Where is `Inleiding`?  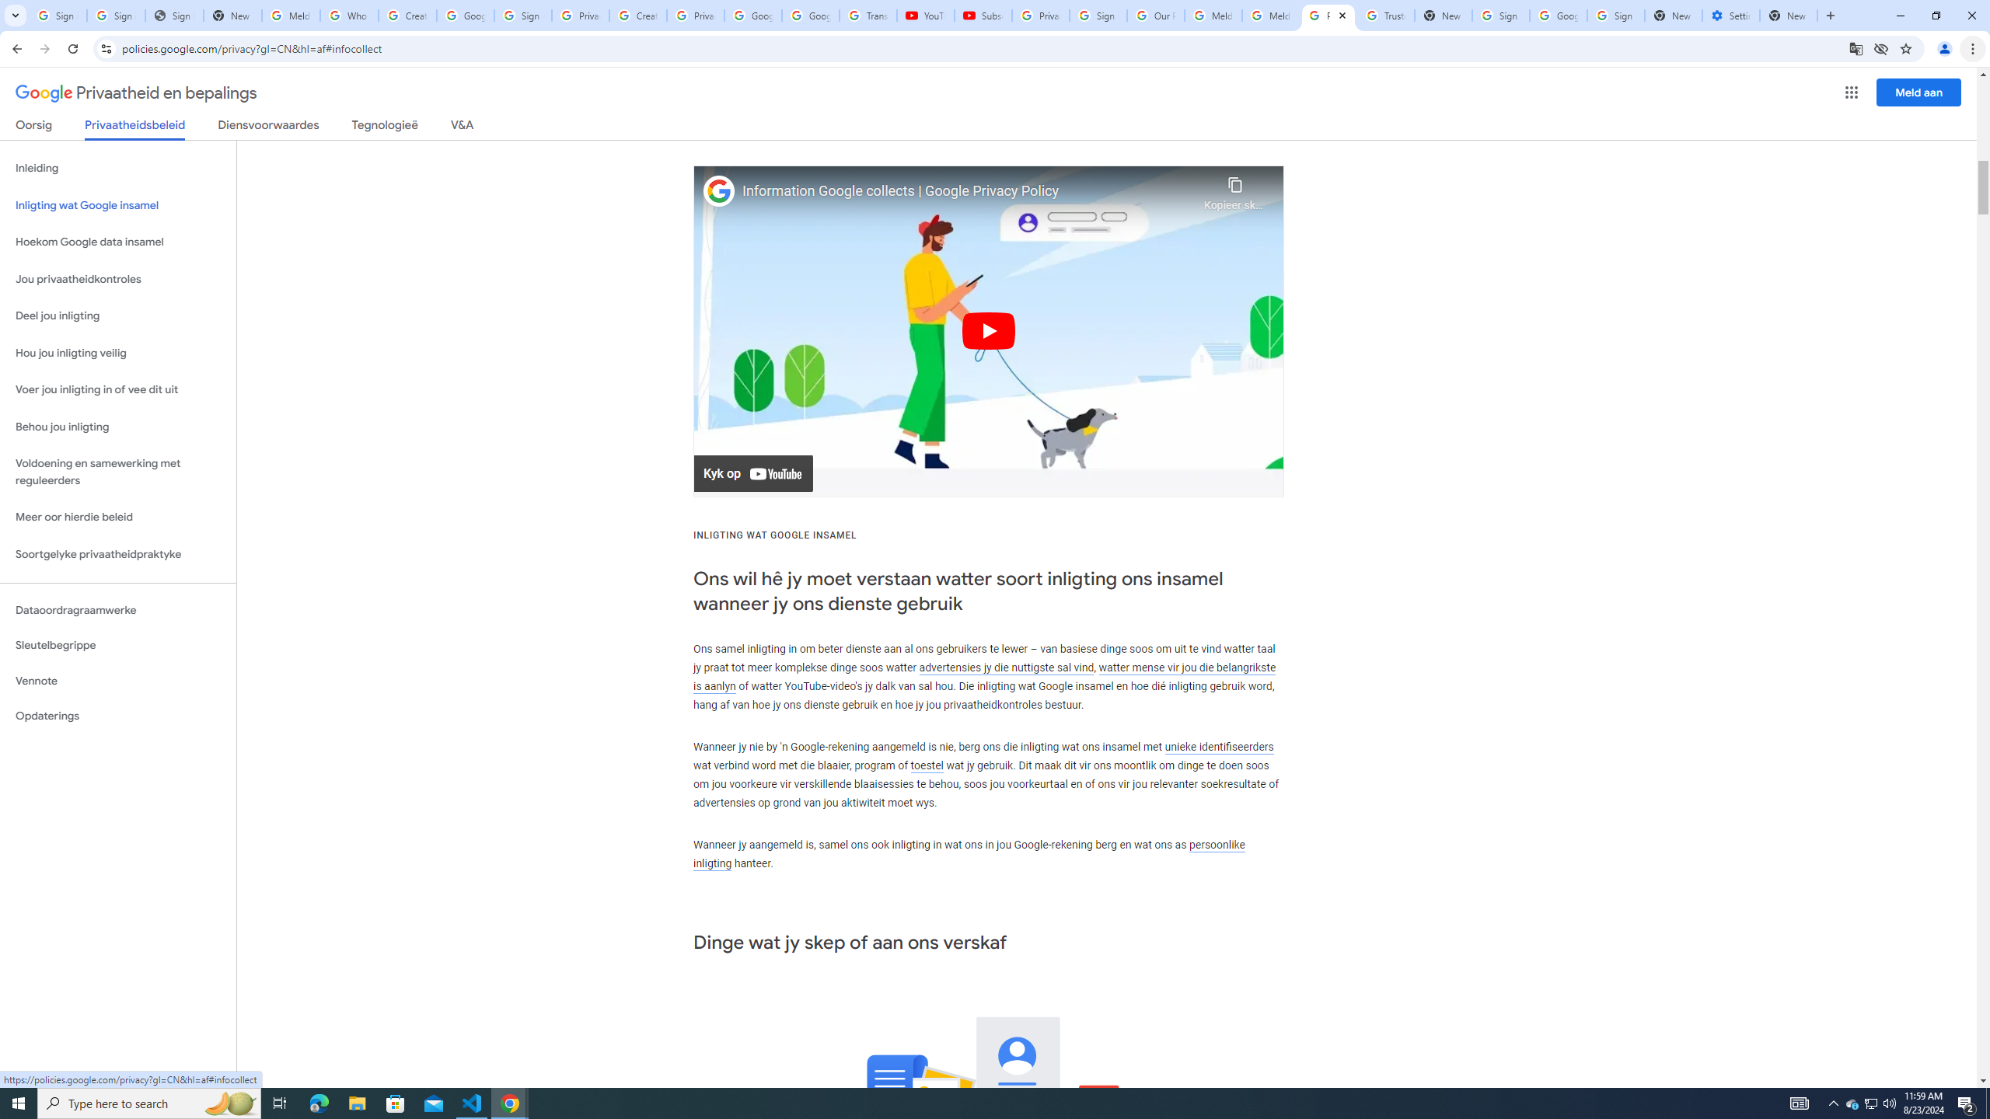 Inleiding is located at coordinates (118, 168).